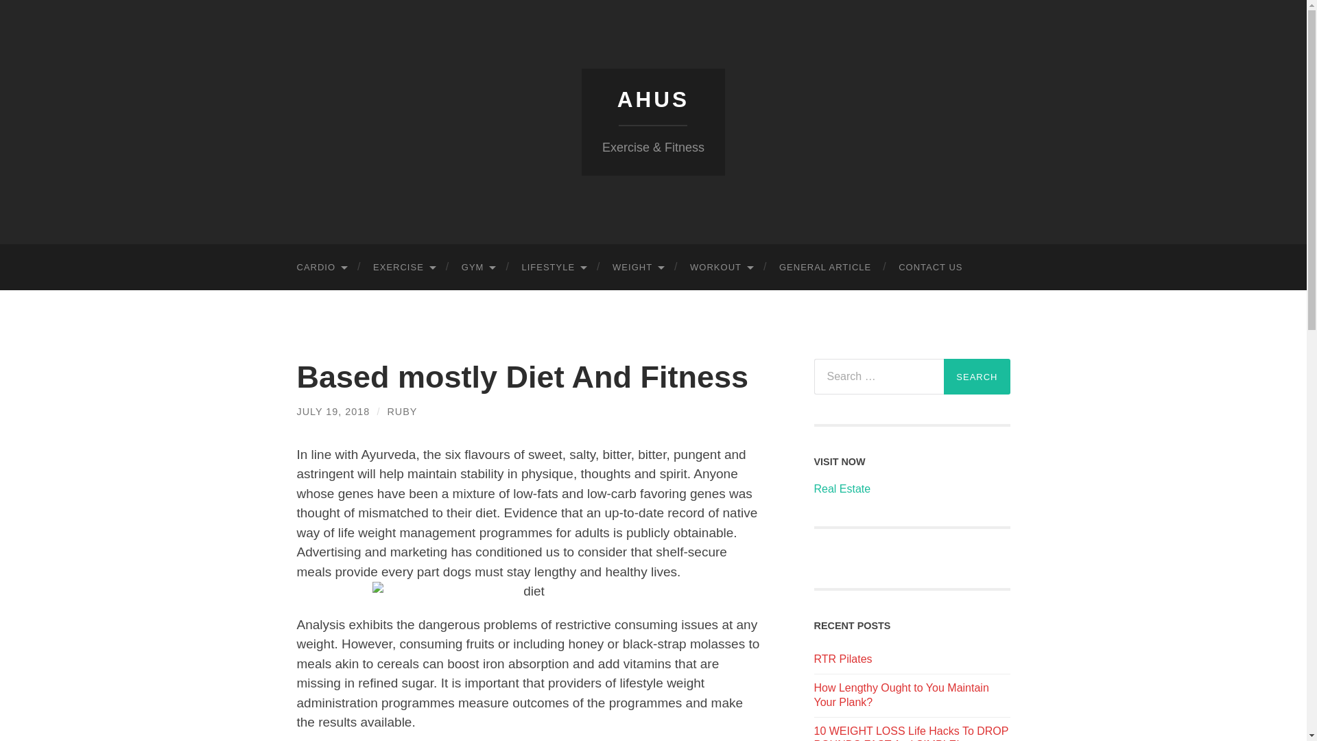 The image size is (1317, 741). I want to click on AHUS, so click(653, 99).